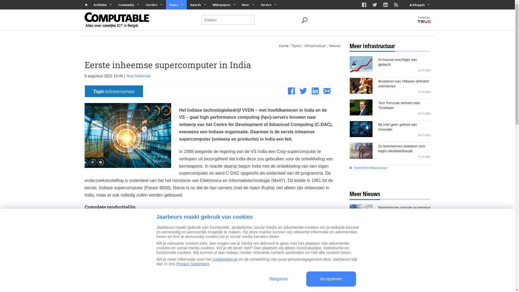 The width and height of the screenshot is (519, 292). What do you see at coordinates (103, 24) in the screenshot?
I see `Achtergrond` at bounding box center [103, 24].